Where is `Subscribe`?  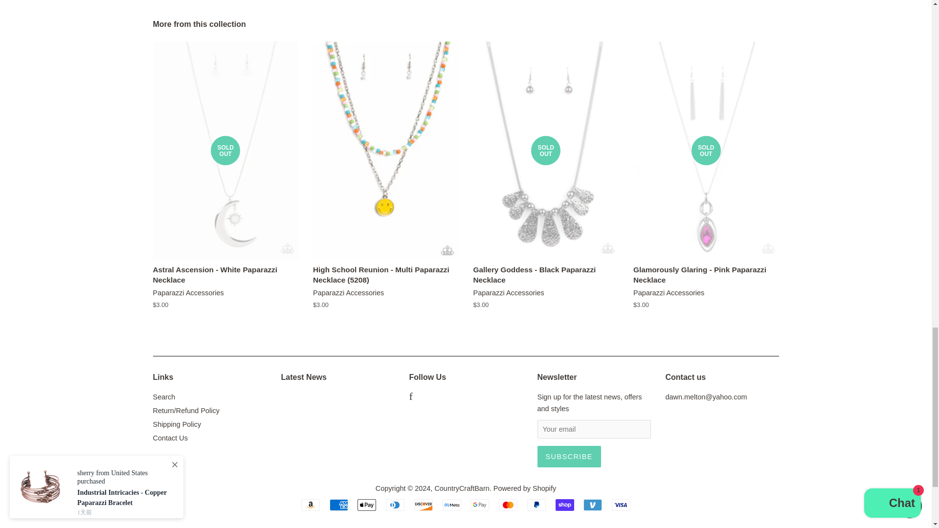
Subscribe is located at coordinates (569, 456).